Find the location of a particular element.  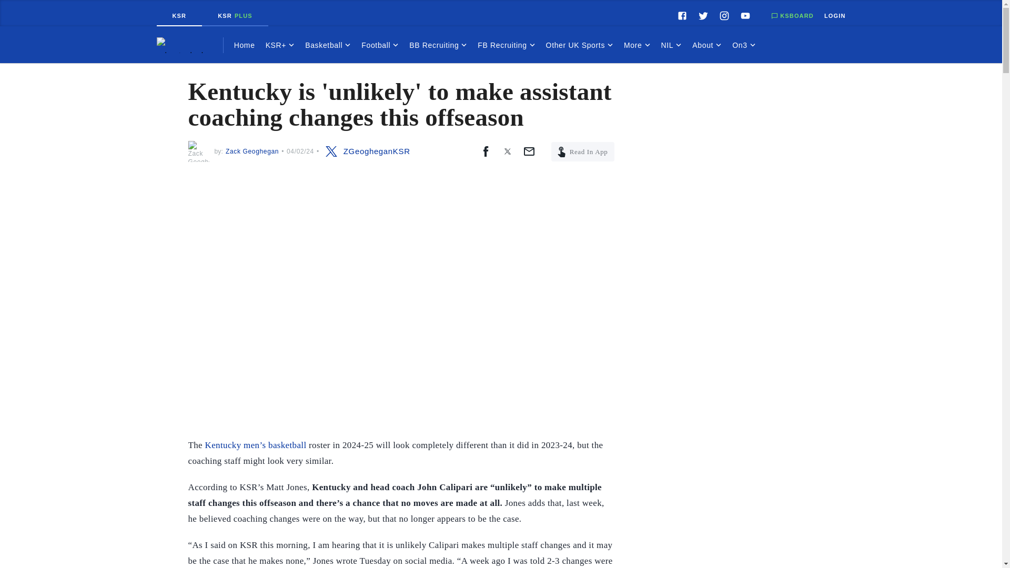

Kentucky is located at coordinates (189, 45).